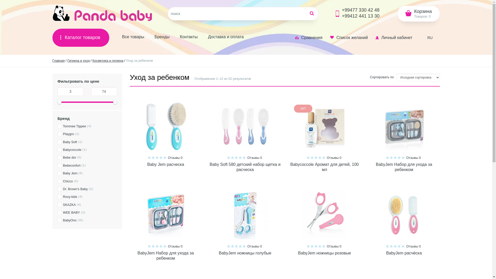 This screenshot has width=496, height=279. What do you see at coordinates (153, 246) in the screenshot?
I see `0 out of 5 stars` at bounding box center [153, 246].